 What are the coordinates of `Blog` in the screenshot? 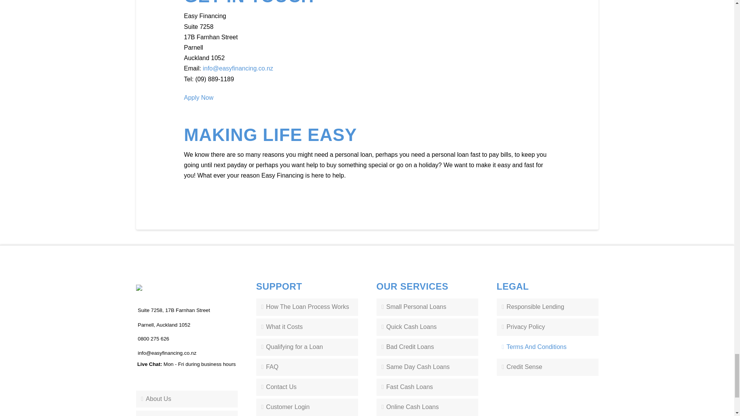 It's located at (187, 413).